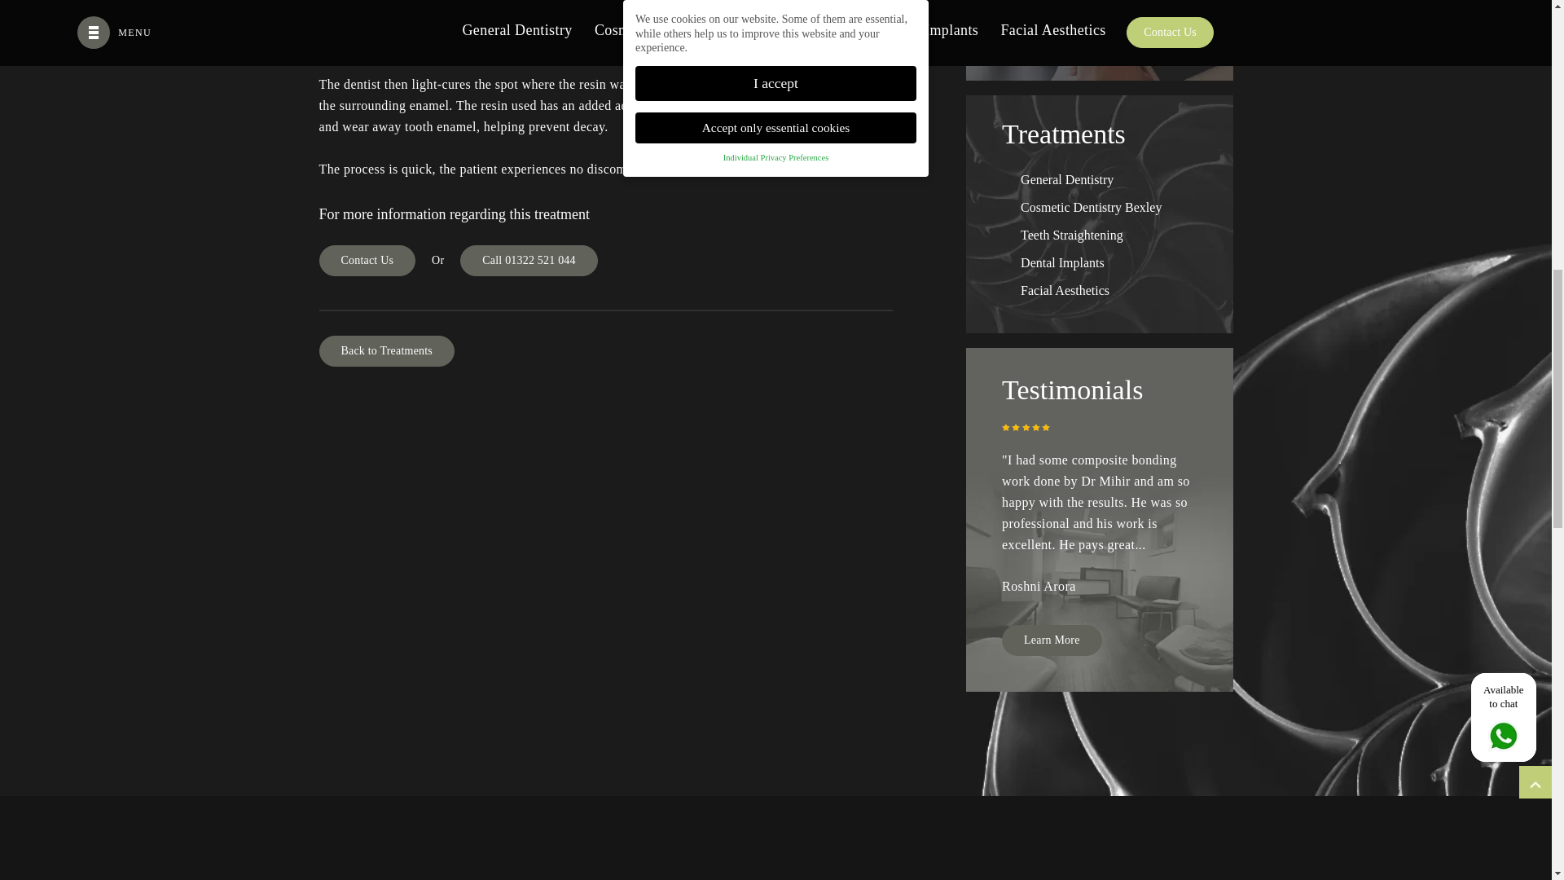 The width and height of the screenshot is (1564, 880). I want to click on Send Enquiry, so click(1056, 28).